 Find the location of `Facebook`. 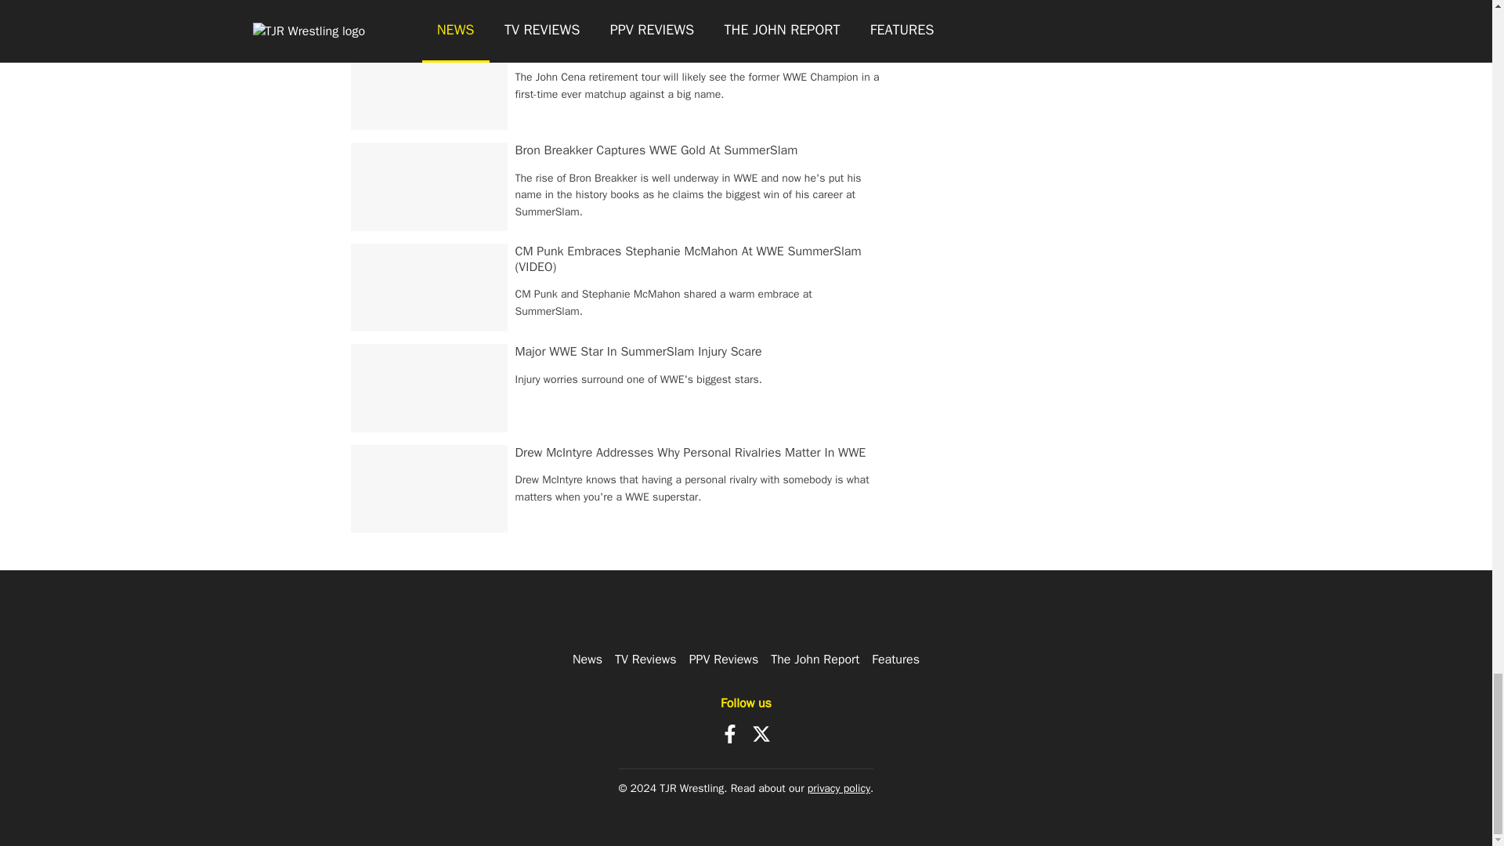

Facebook is located at coordinates (730, 733).